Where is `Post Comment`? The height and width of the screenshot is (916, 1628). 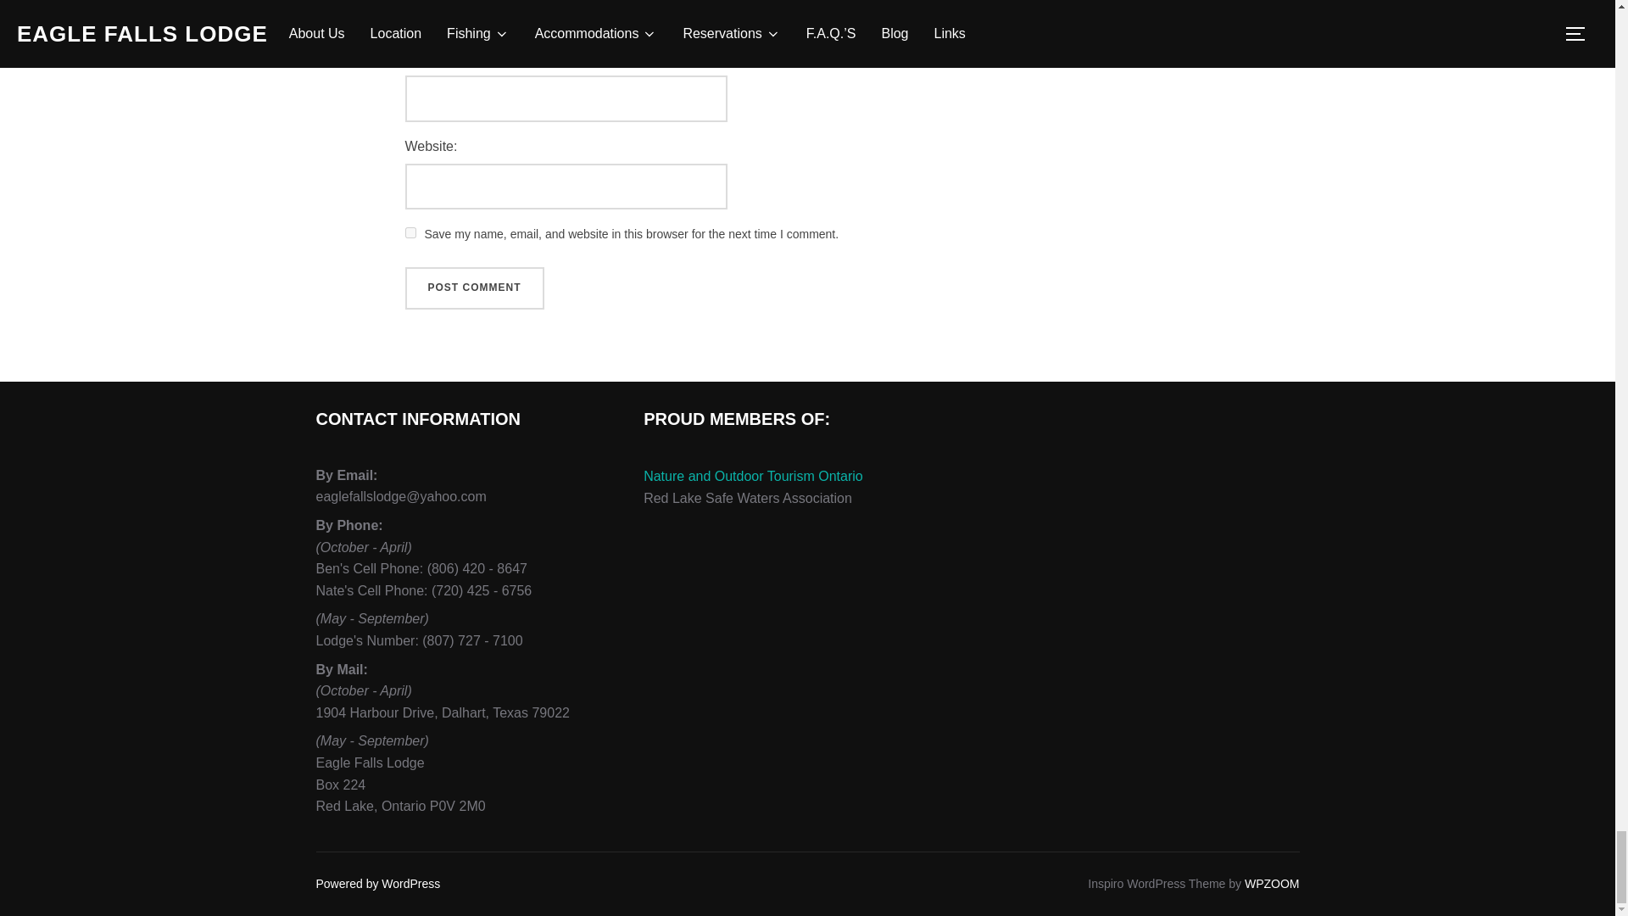 Post Comment is located at coordinates (475, 288).